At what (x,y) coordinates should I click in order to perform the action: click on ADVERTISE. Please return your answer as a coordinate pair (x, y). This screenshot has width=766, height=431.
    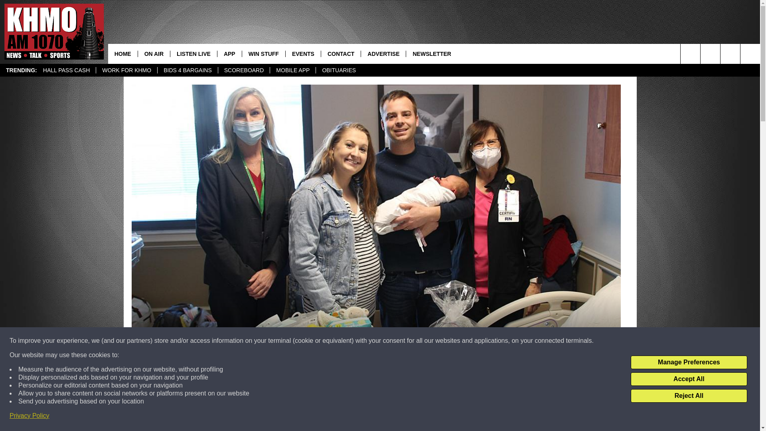
    Looking at the image, I should click on (383, 53).